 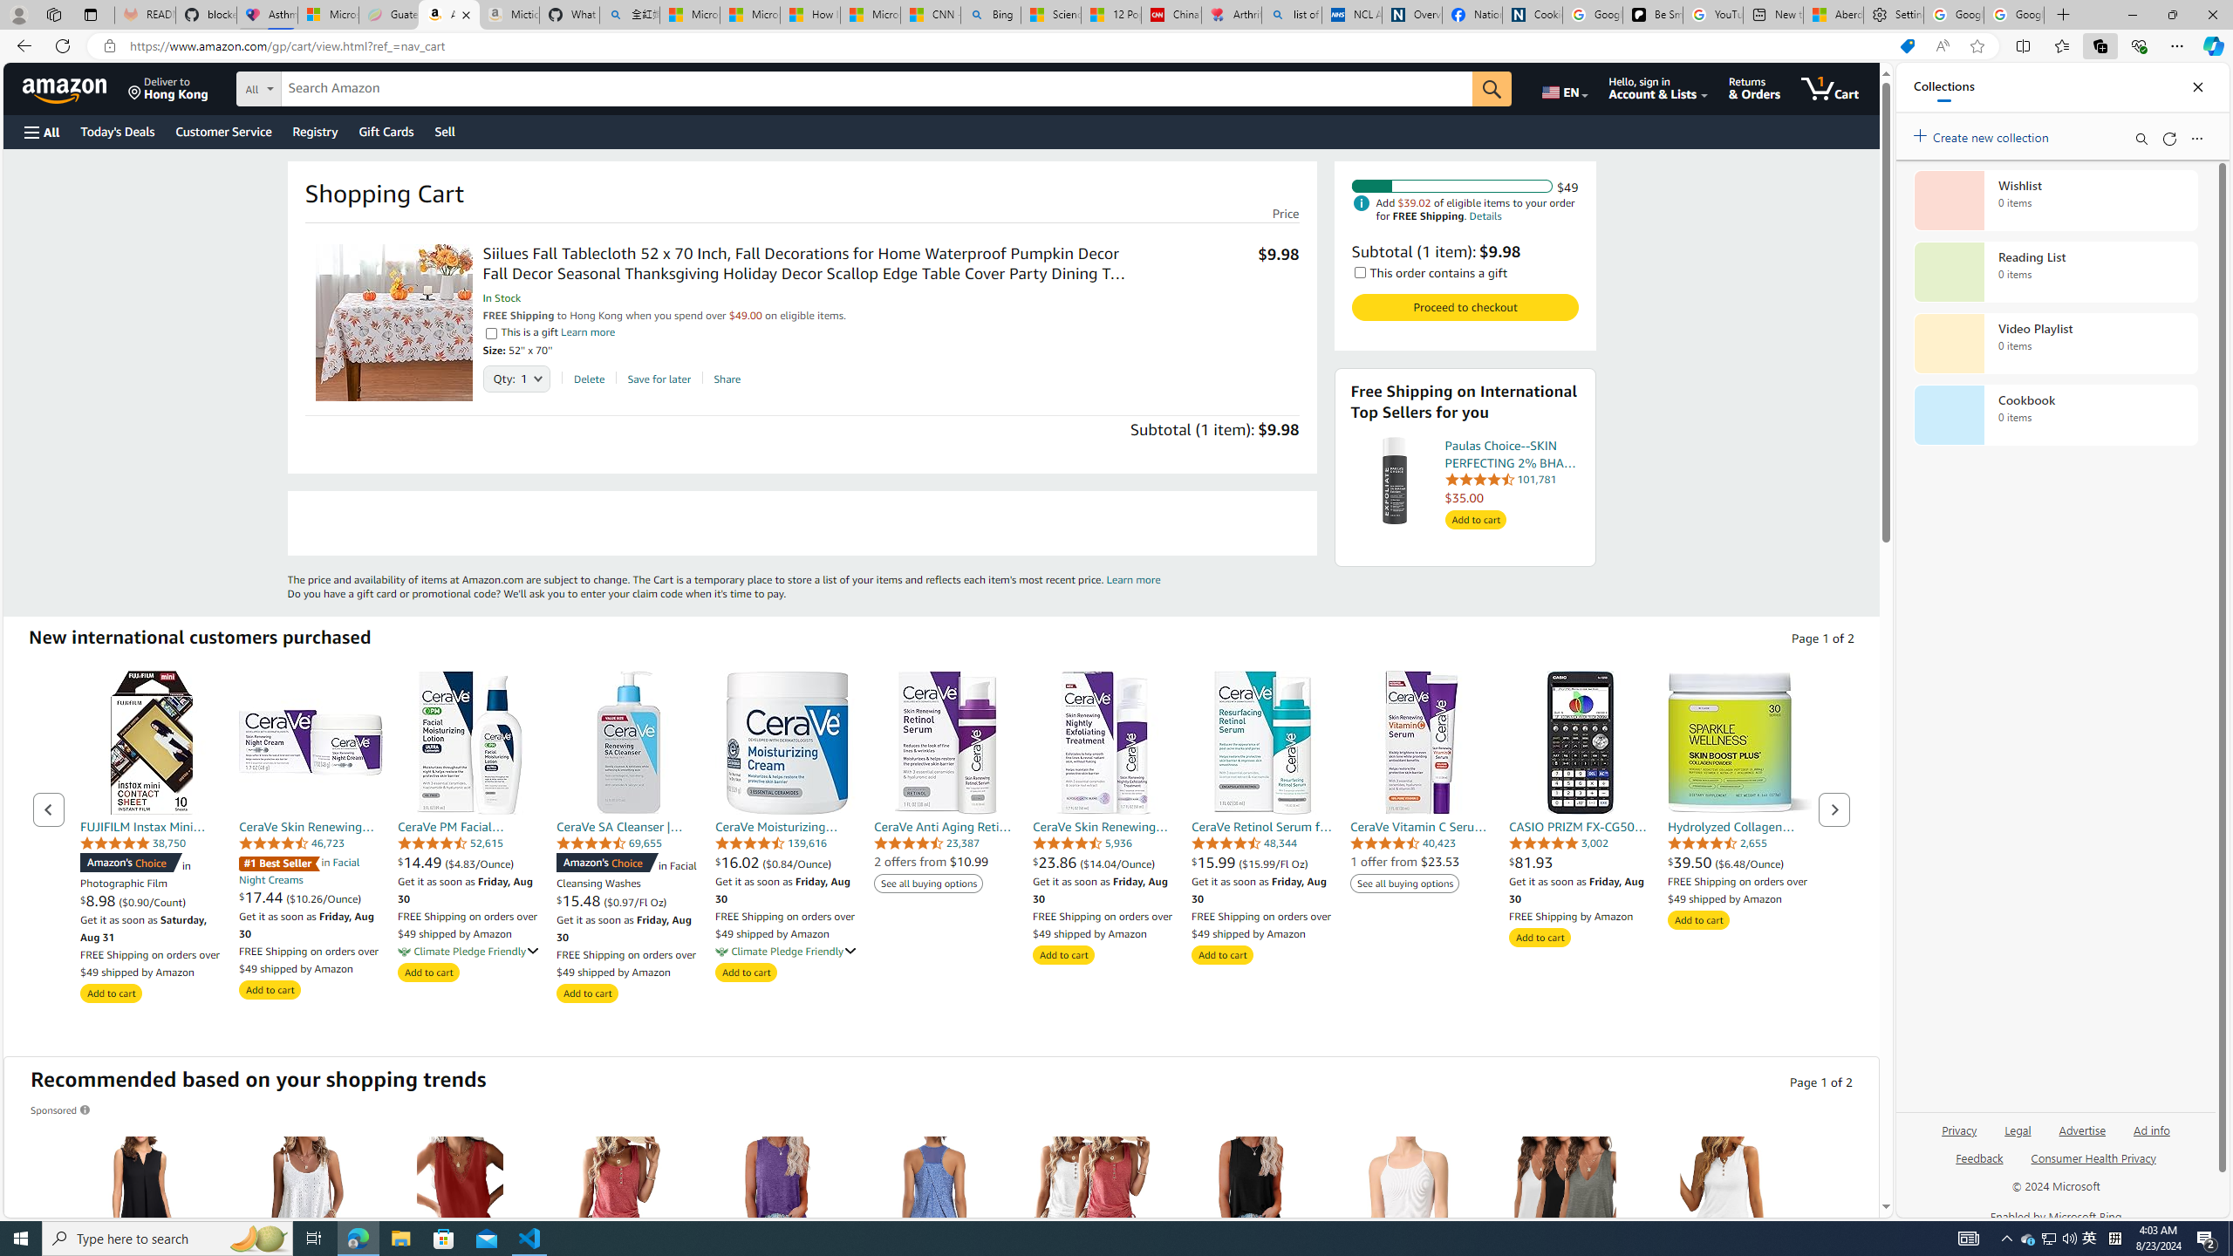 What do you see at coordinates (1830, 88) in the screenshot?
I see `1 item in cart` at bounding box center [1830, 88].